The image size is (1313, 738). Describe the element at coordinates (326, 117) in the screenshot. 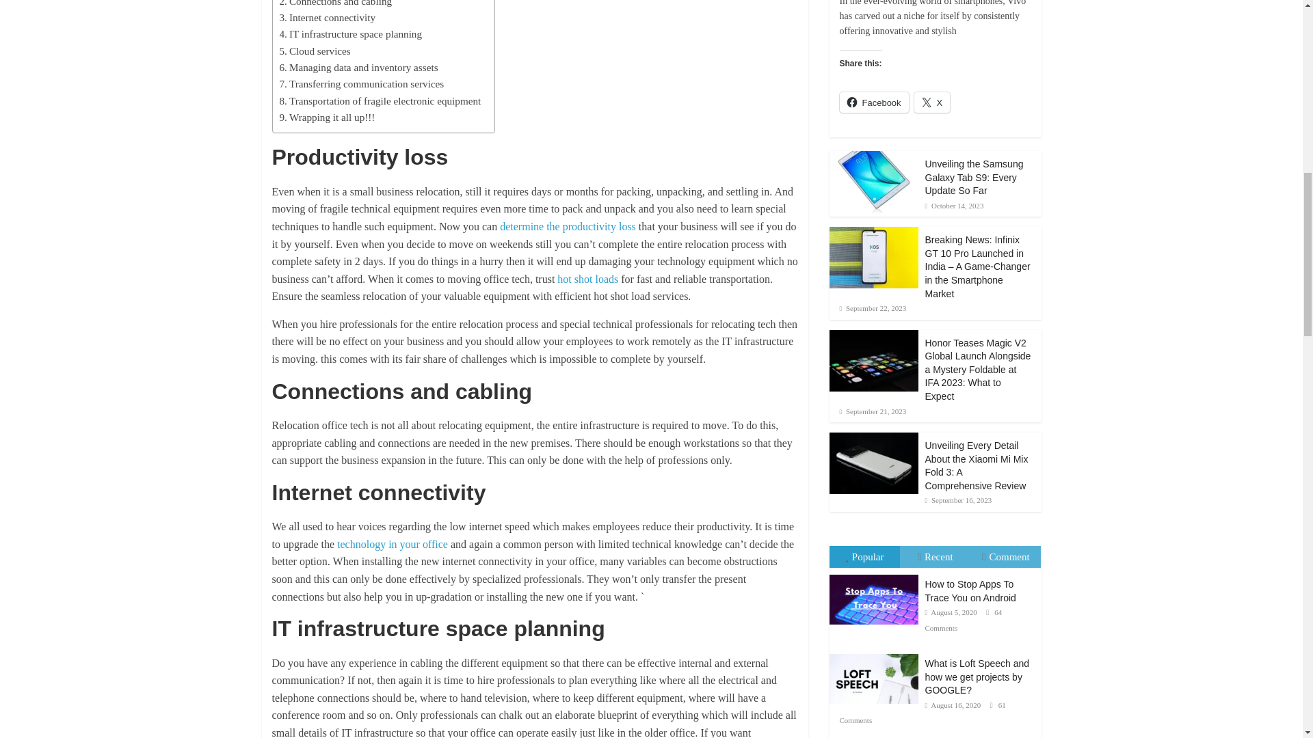

I see `Wrapping it all up!!!` at that location.